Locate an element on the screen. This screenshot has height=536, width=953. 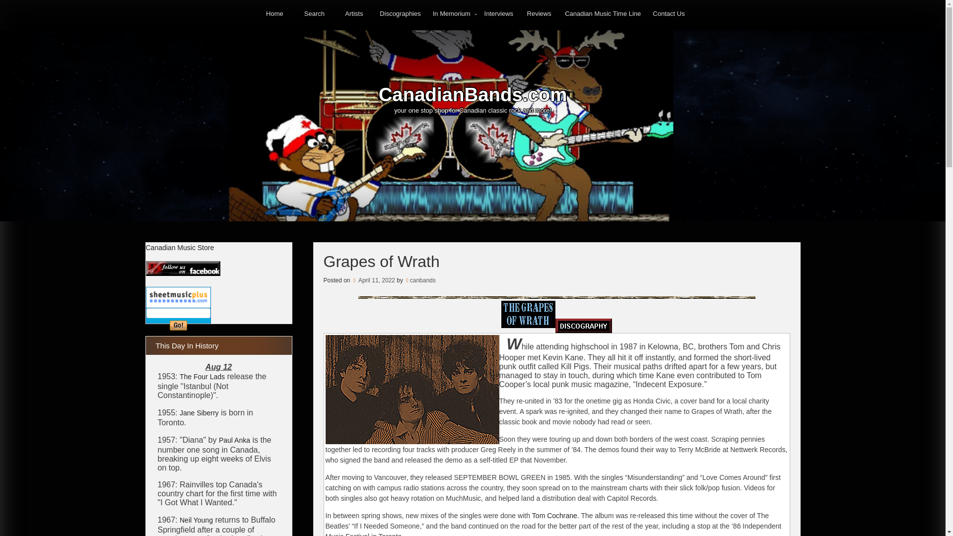
Reviews is located at coordinates (539, 13).